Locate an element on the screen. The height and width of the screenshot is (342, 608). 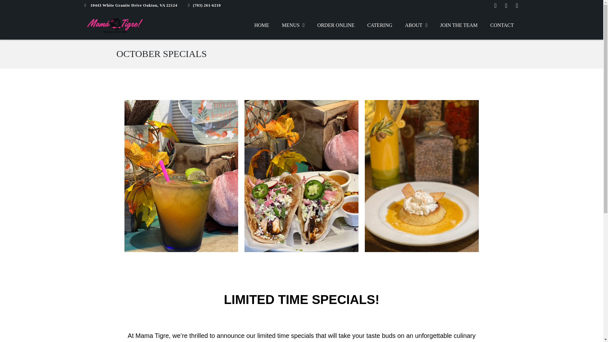
10443 White Granite Drive Oakton, VA 22124 is located at coordinates (130, 5).